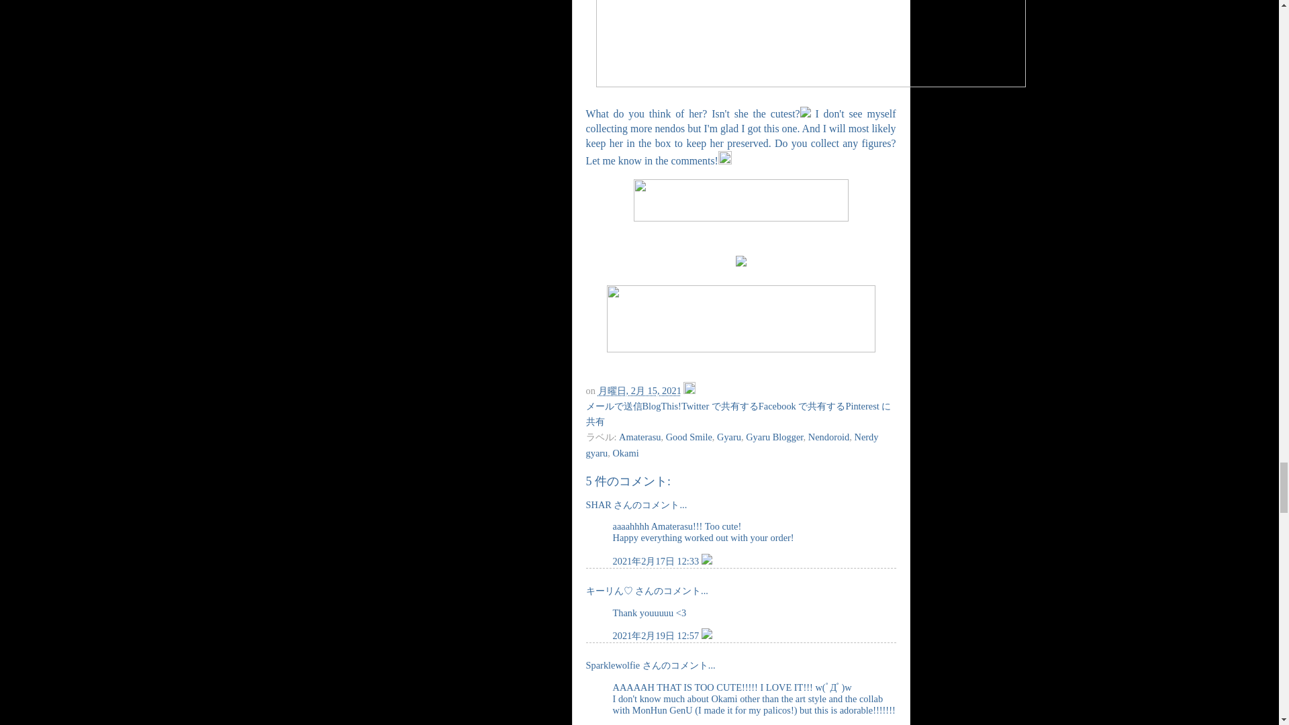  Describe the element at coordinates (639, 390) in the screenshot. I see `permanent link` at that location.